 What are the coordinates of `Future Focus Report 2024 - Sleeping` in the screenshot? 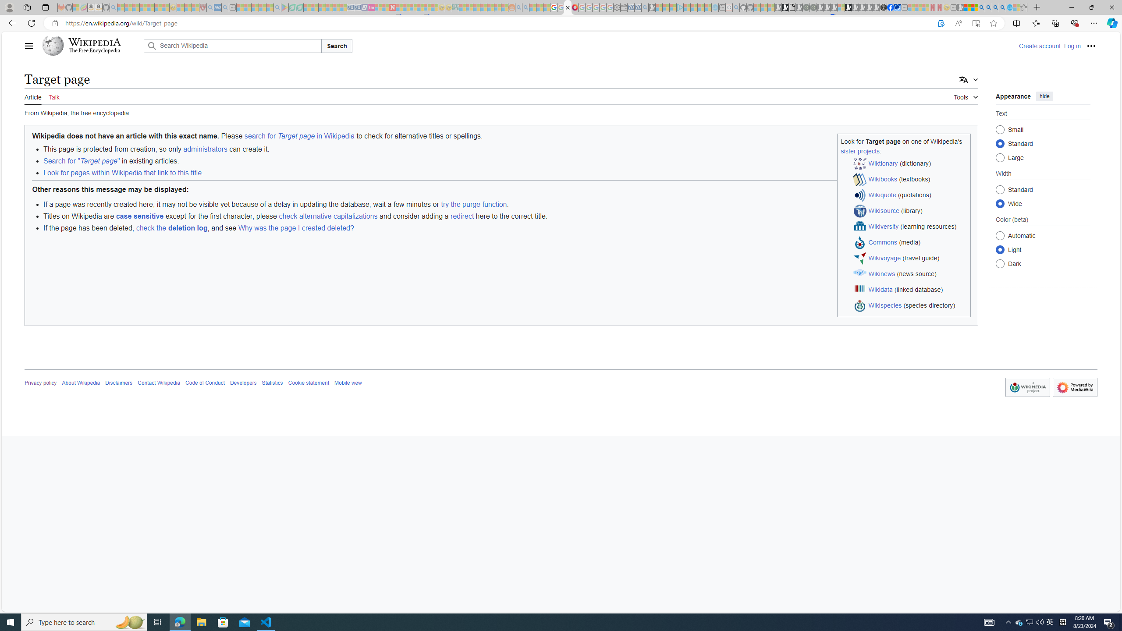 It's located at (813, 7).